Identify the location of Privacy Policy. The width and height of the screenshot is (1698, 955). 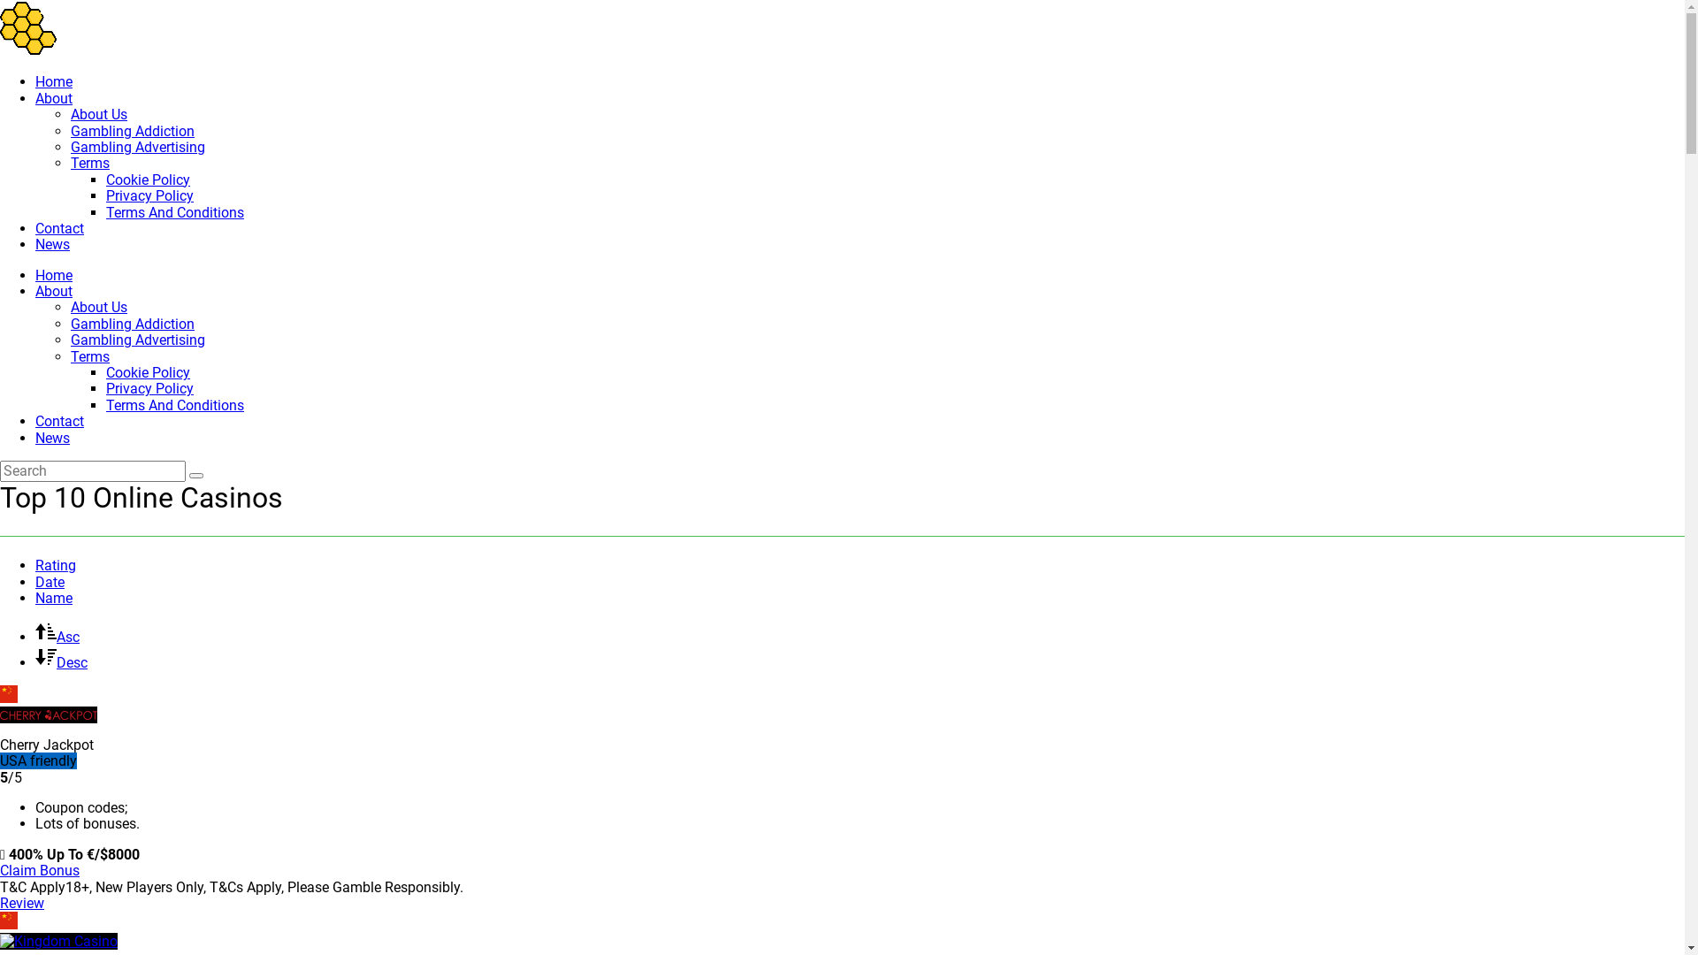
(150, 389).